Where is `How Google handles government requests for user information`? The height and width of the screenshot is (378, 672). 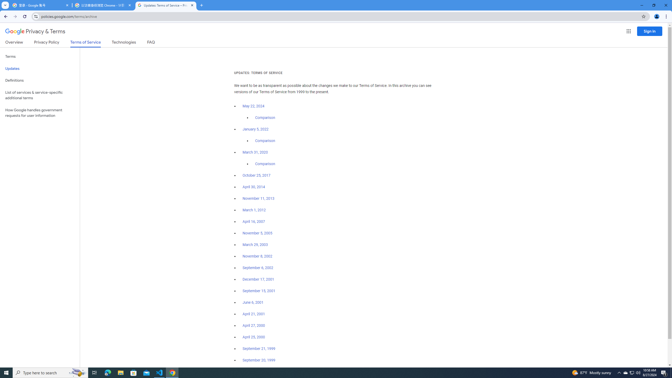 How Google handles government requests for user information is located at coordinates (40, 113).